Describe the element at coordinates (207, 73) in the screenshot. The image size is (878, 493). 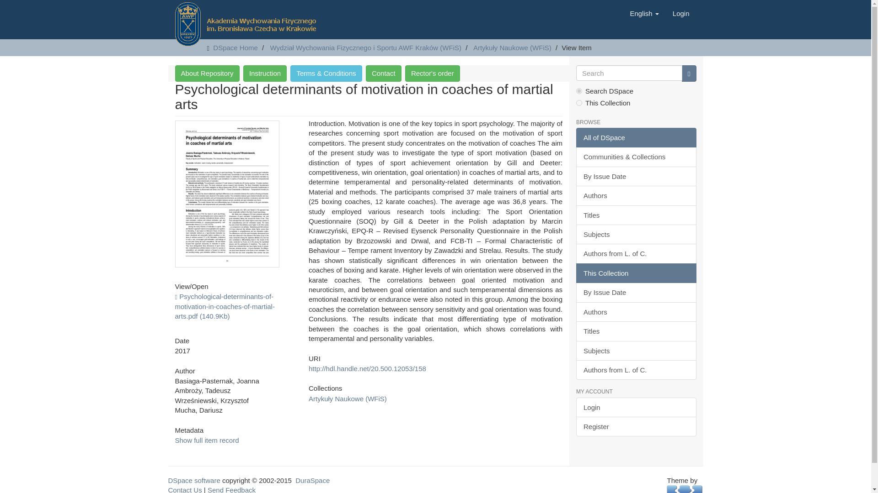
I see `o repozytorium` at that location.